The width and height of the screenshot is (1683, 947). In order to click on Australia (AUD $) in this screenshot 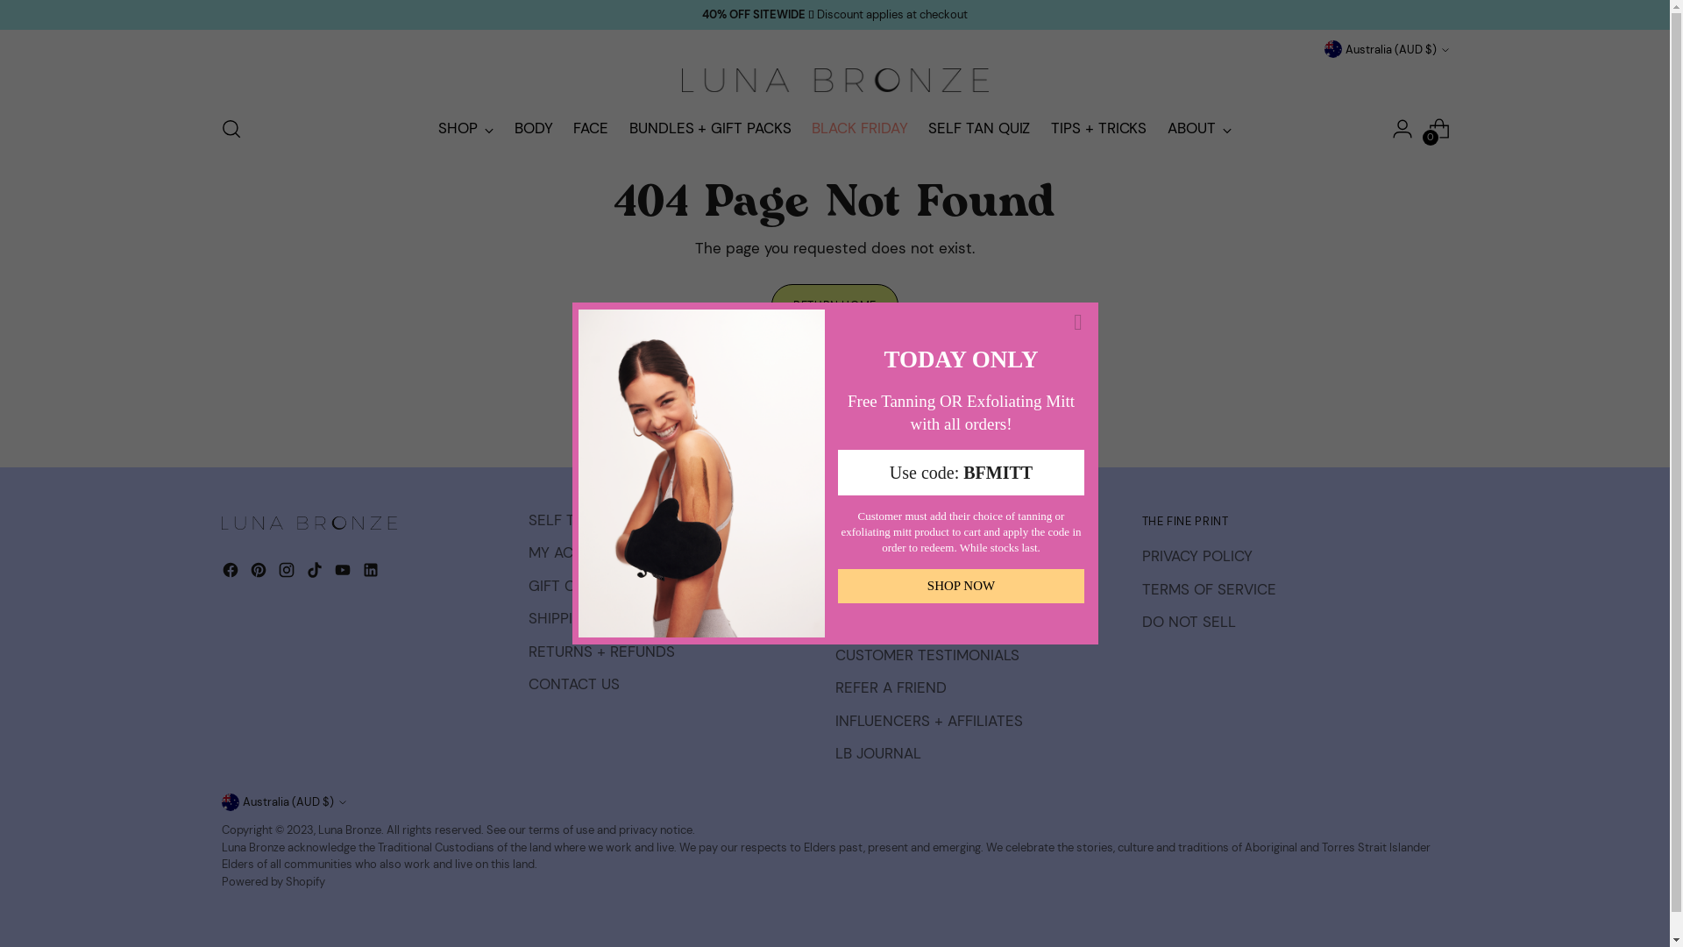, I will do `click(1386, 49)`.